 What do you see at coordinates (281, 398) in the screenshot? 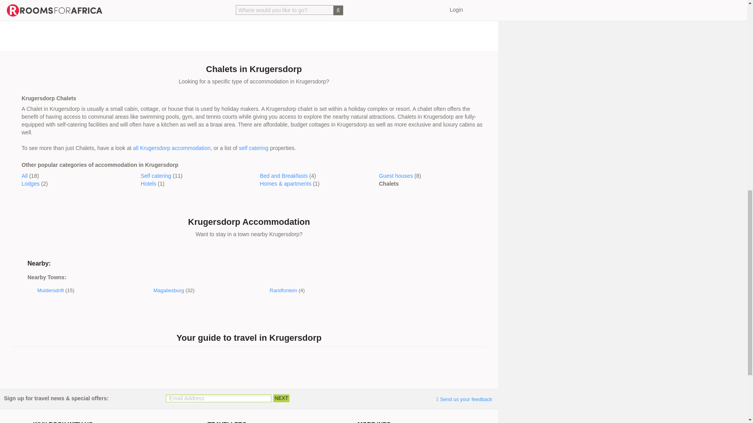
I see `Next` at bounding box center [281, 398].